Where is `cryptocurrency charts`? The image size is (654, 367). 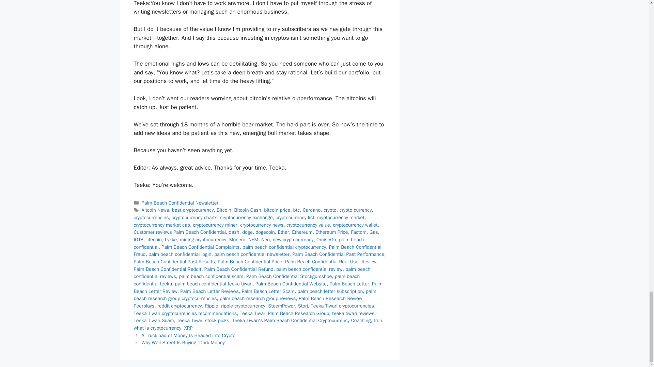
cryptocurrency charts is located at coordinates (194, 217).